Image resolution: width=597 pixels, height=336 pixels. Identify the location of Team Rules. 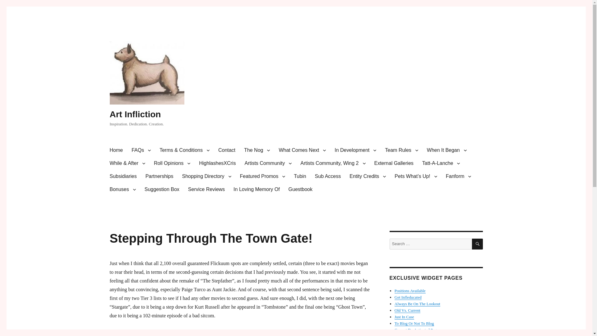
(401, 150).